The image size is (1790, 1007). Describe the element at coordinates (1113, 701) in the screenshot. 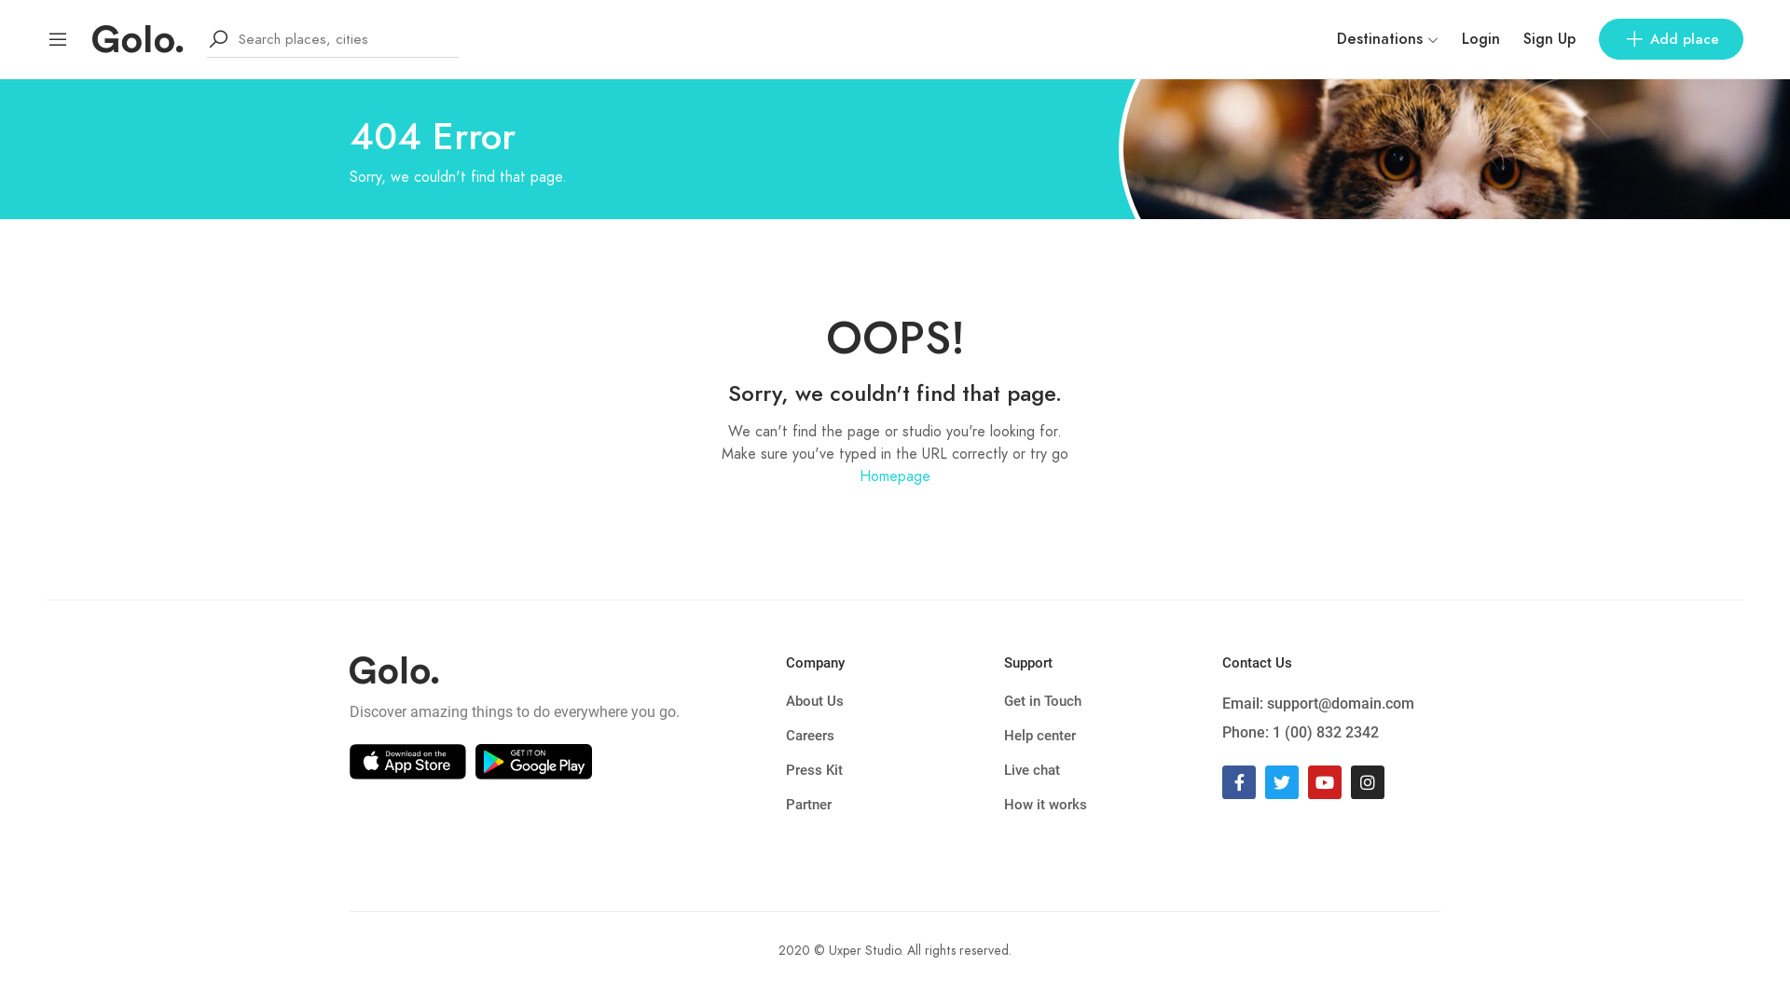

I see `Get in Touch` at that location.